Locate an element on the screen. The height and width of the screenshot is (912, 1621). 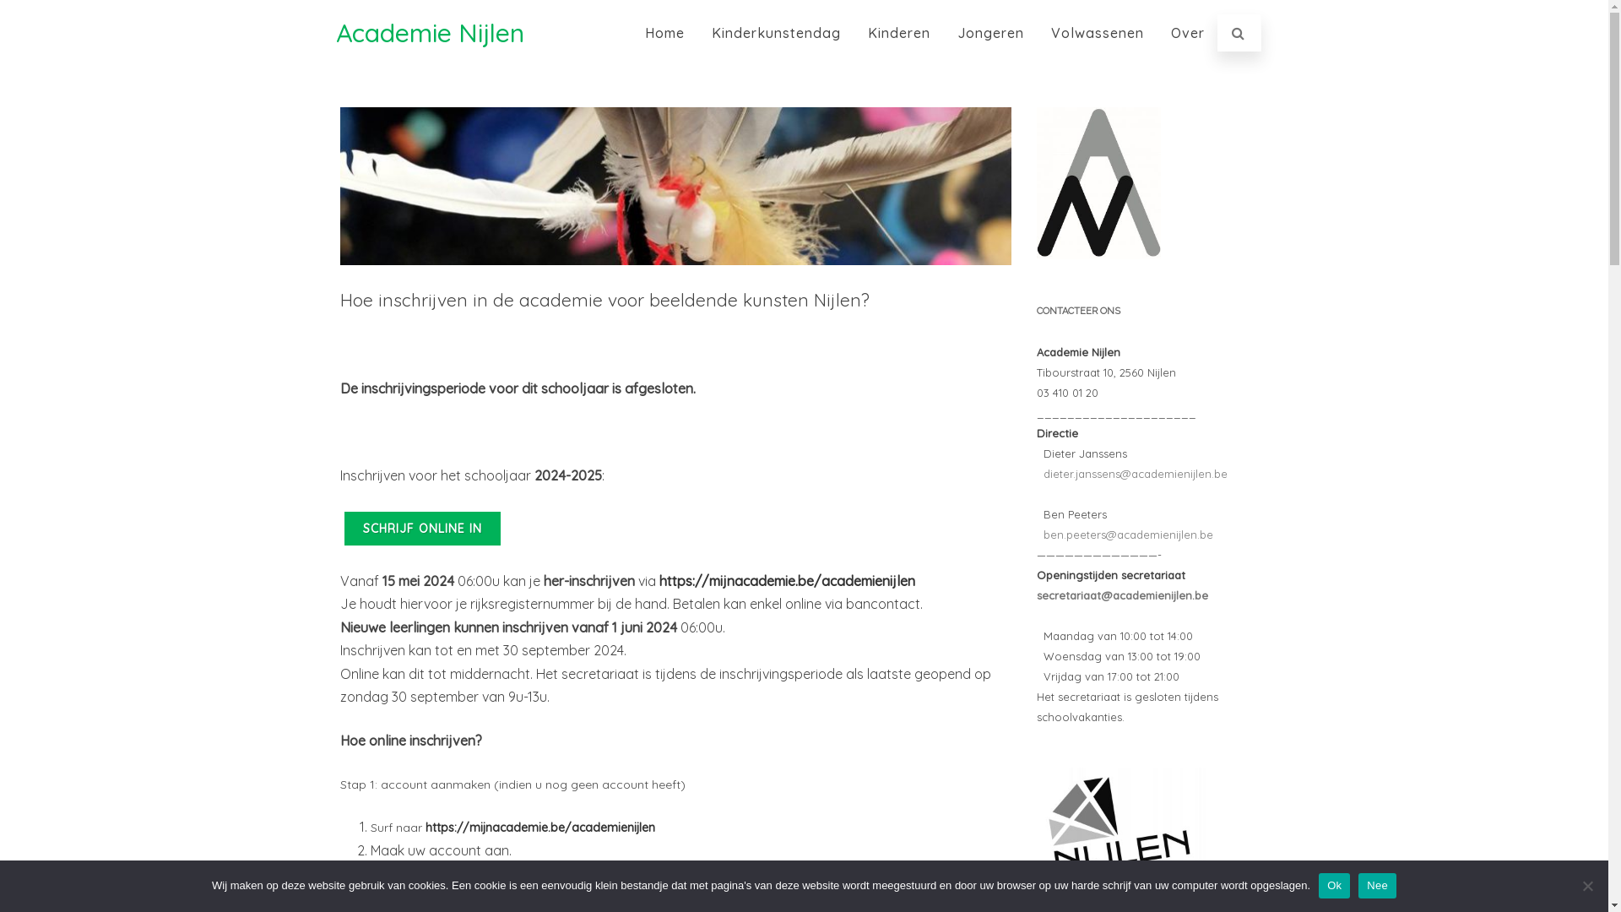
Nee is located at coordinates (1378, 886).